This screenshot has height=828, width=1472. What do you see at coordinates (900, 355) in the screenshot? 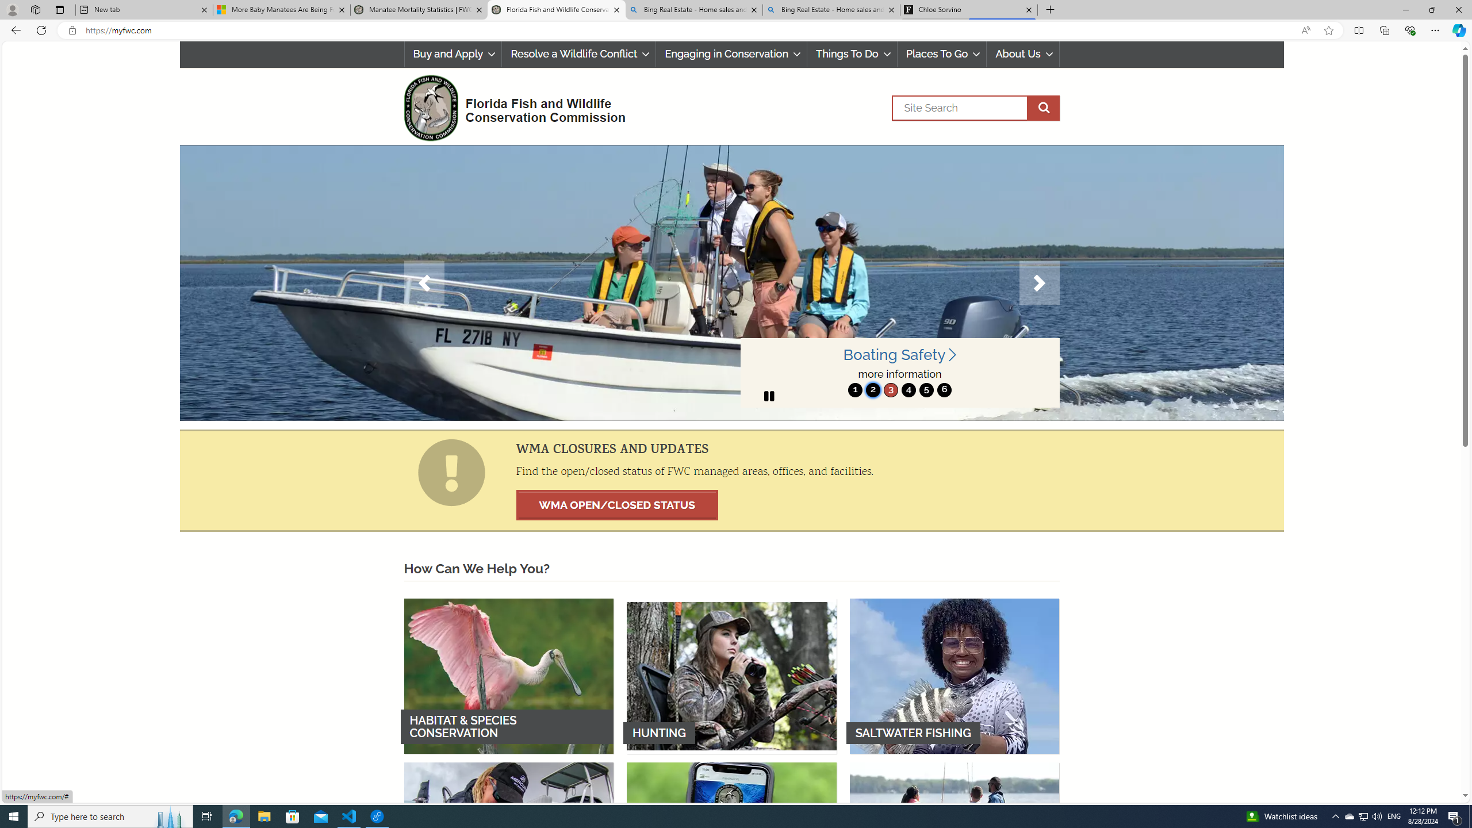
I see `Boating Safety ` at bounding box center [900, 355].